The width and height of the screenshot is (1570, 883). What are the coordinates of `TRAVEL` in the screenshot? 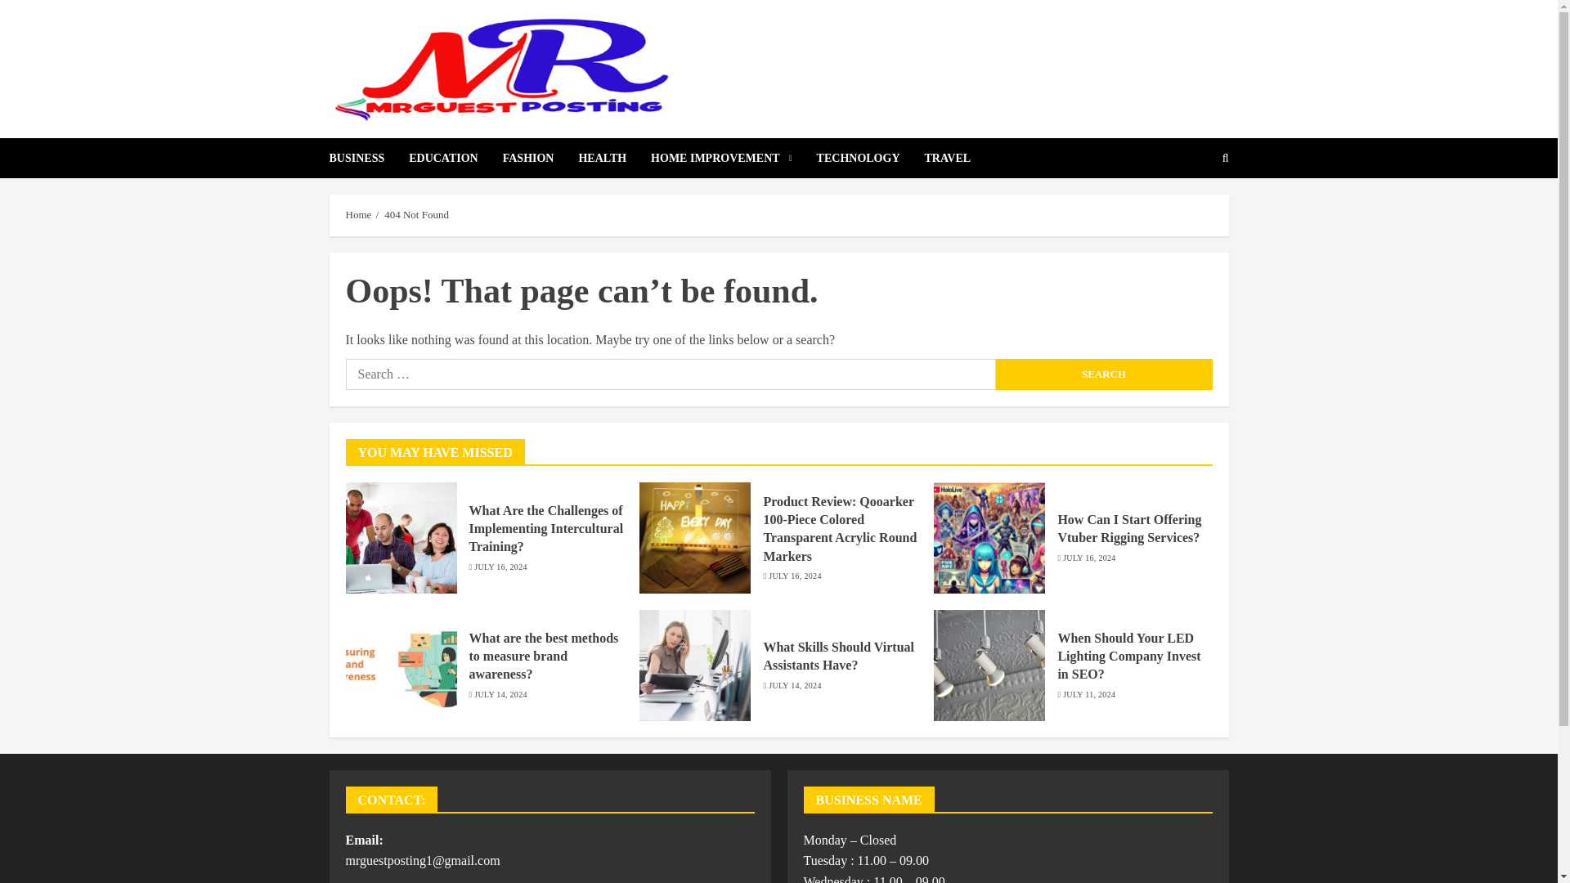 It's located at (948, 158).